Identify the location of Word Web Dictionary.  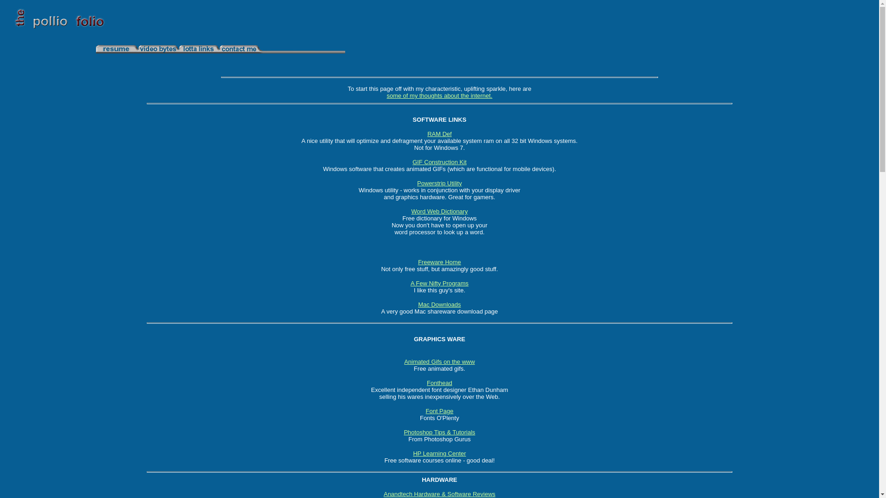
(439, 211).